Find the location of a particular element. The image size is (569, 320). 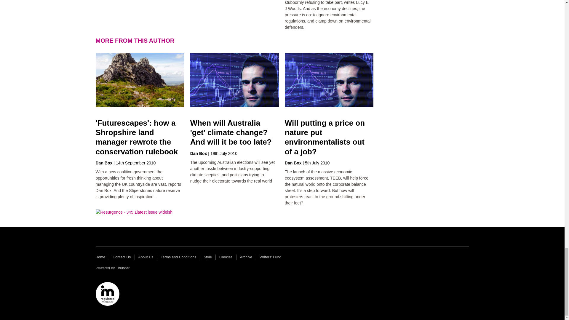

Monday, July 5, 2010 - 00:00 is located at coordinates (317, 163).